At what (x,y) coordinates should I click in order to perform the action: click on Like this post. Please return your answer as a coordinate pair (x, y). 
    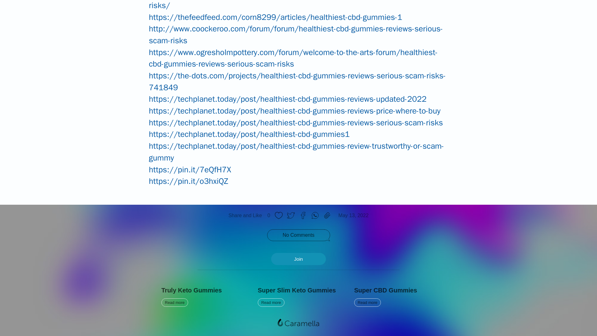
    Looking at the image, I should click on (290, 215).